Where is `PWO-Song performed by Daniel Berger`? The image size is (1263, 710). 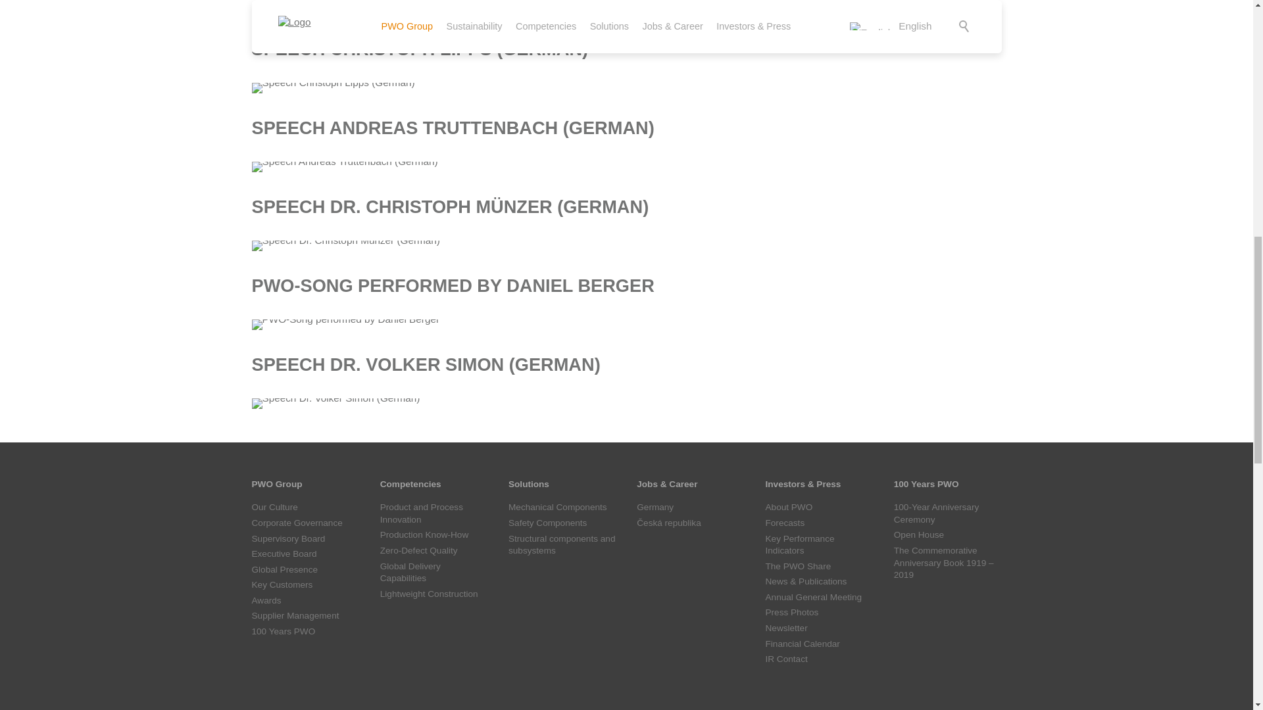
PWO-Song performed by Daniel Berger is located at coordinates (345, 325).